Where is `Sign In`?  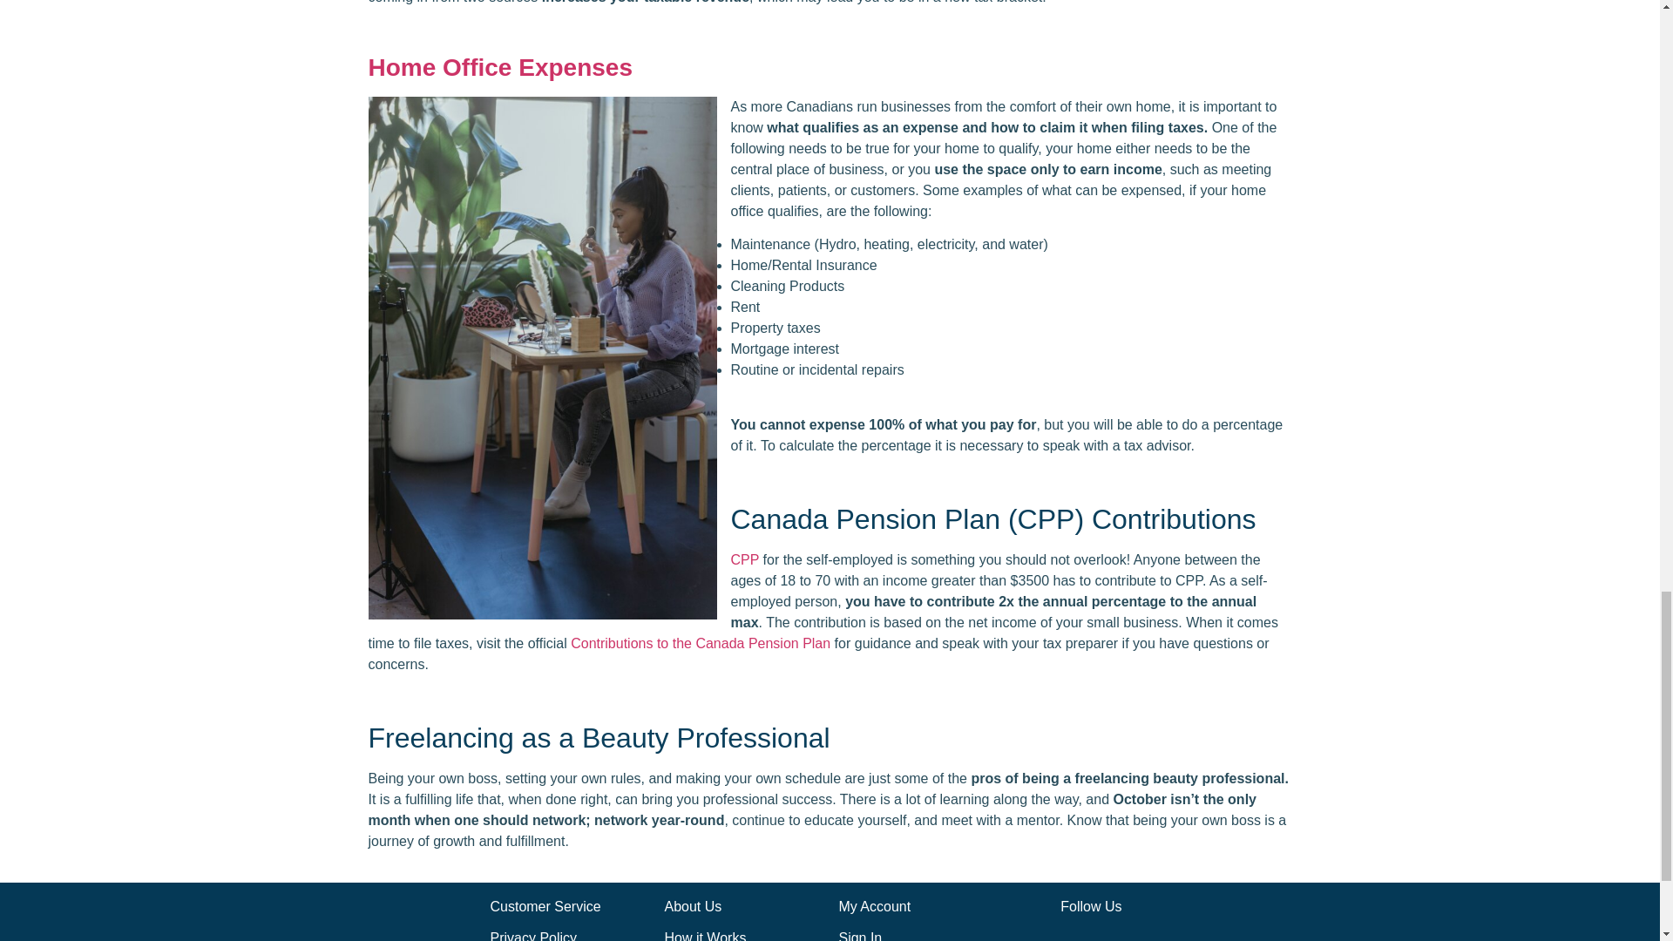 Sign In is located at coordinates (859, 936).